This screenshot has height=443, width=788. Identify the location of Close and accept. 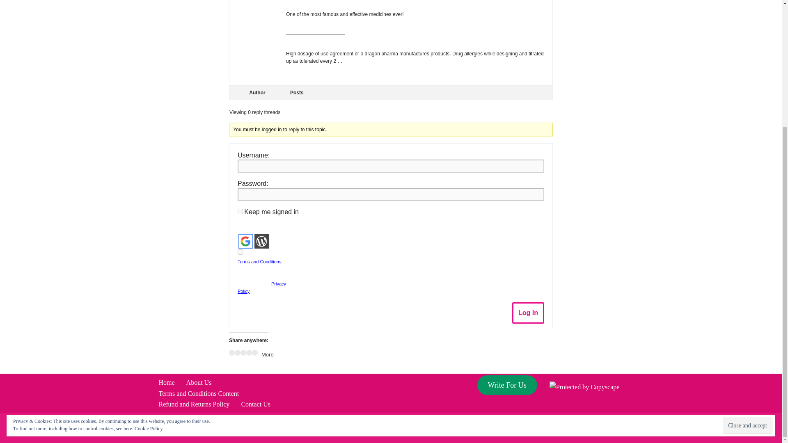
(747, 253).